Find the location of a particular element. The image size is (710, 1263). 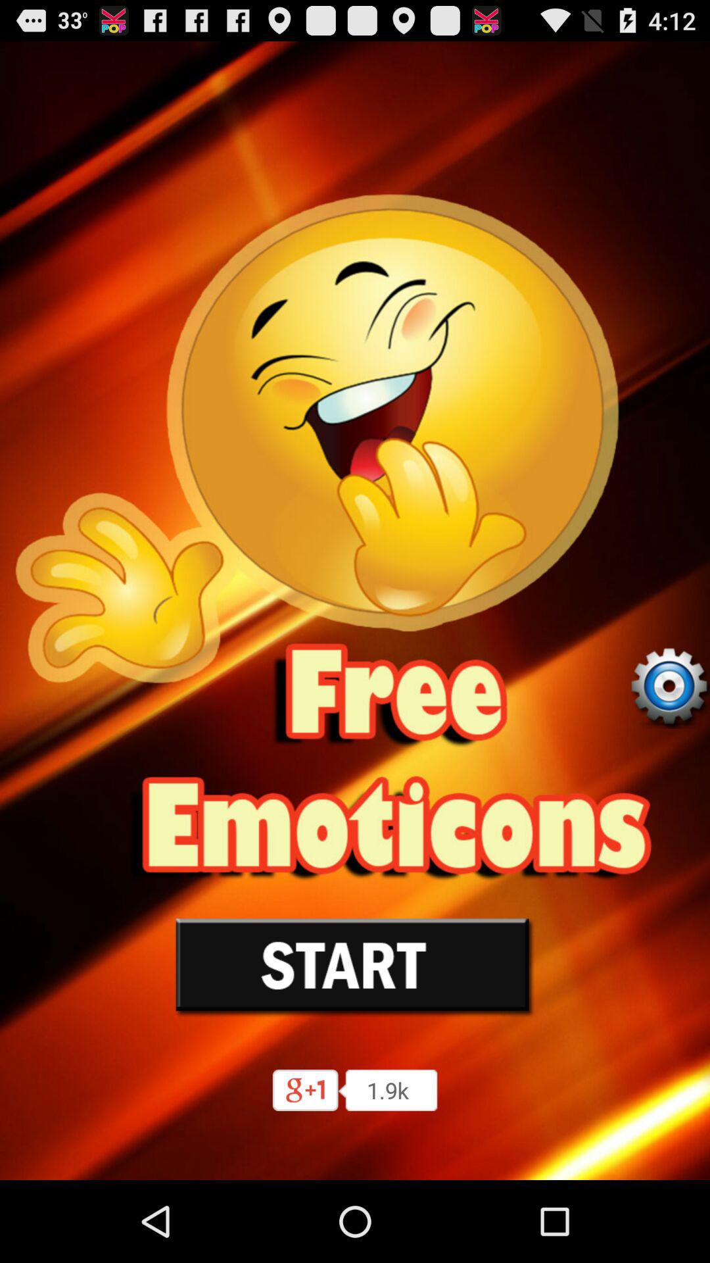

go to setting is located at coordinates (669, 687).